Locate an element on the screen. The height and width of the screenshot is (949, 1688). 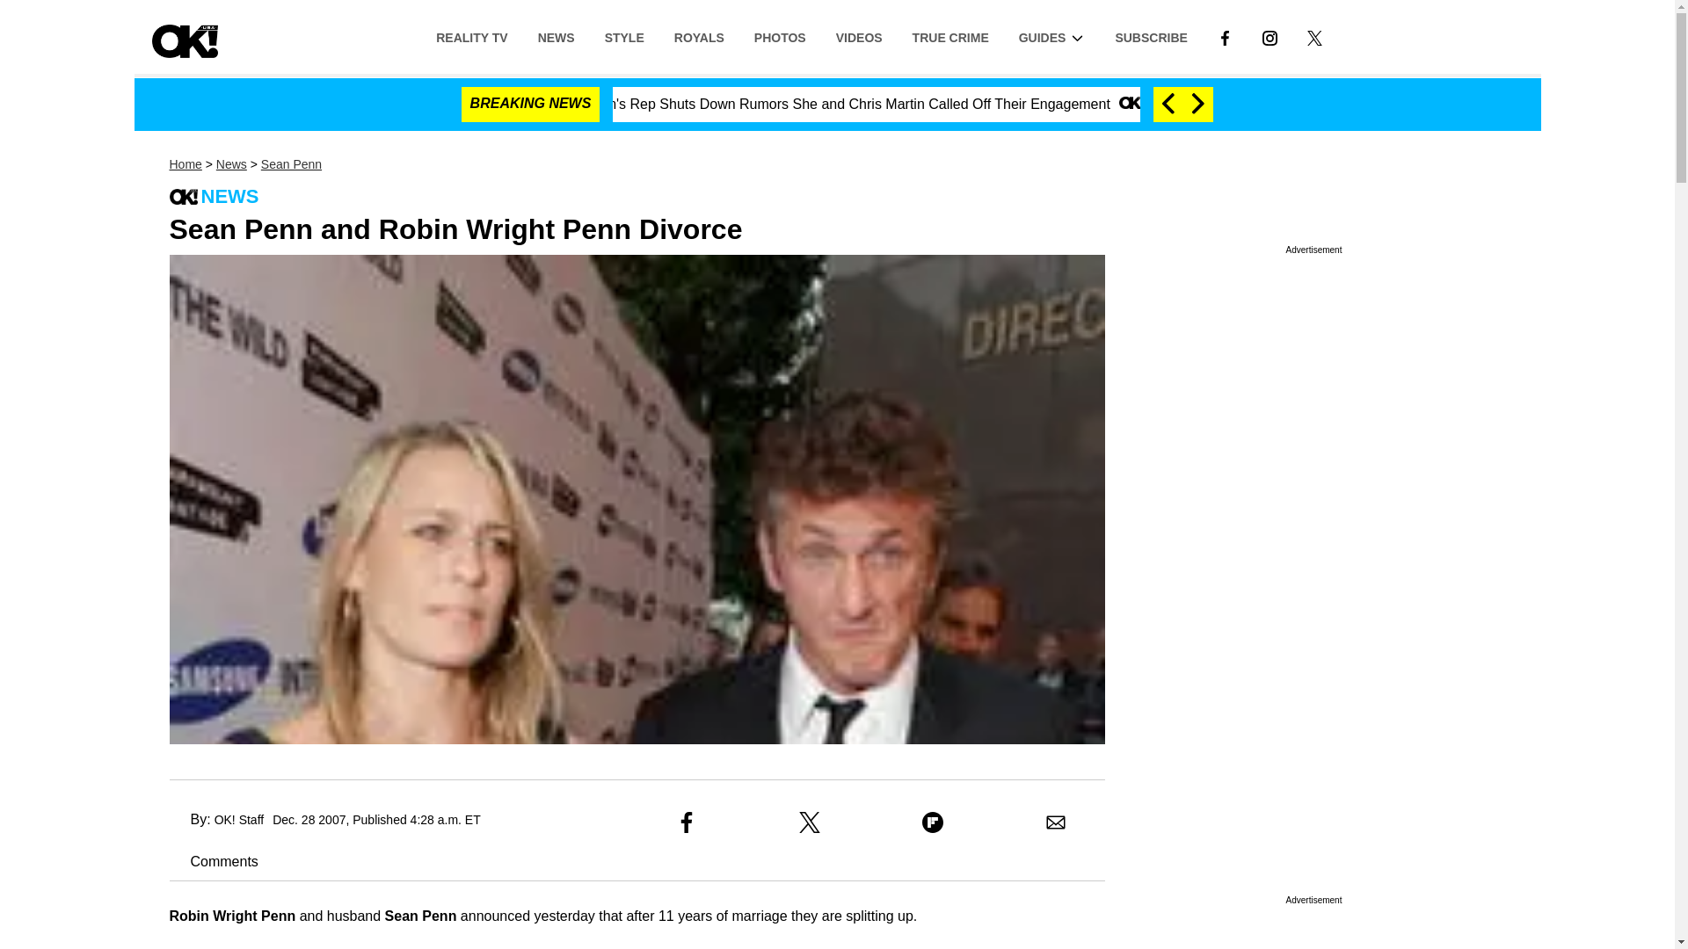
VIDEOS is located at coordinates (859, 36).